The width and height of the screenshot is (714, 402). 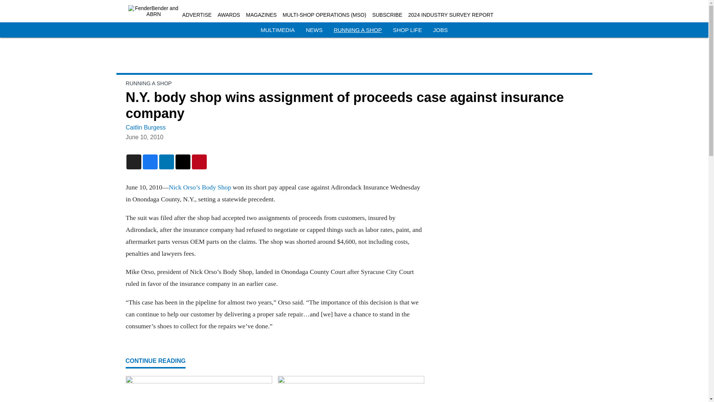 I want to click on MAGAZINES, so click(x=261, y=15).